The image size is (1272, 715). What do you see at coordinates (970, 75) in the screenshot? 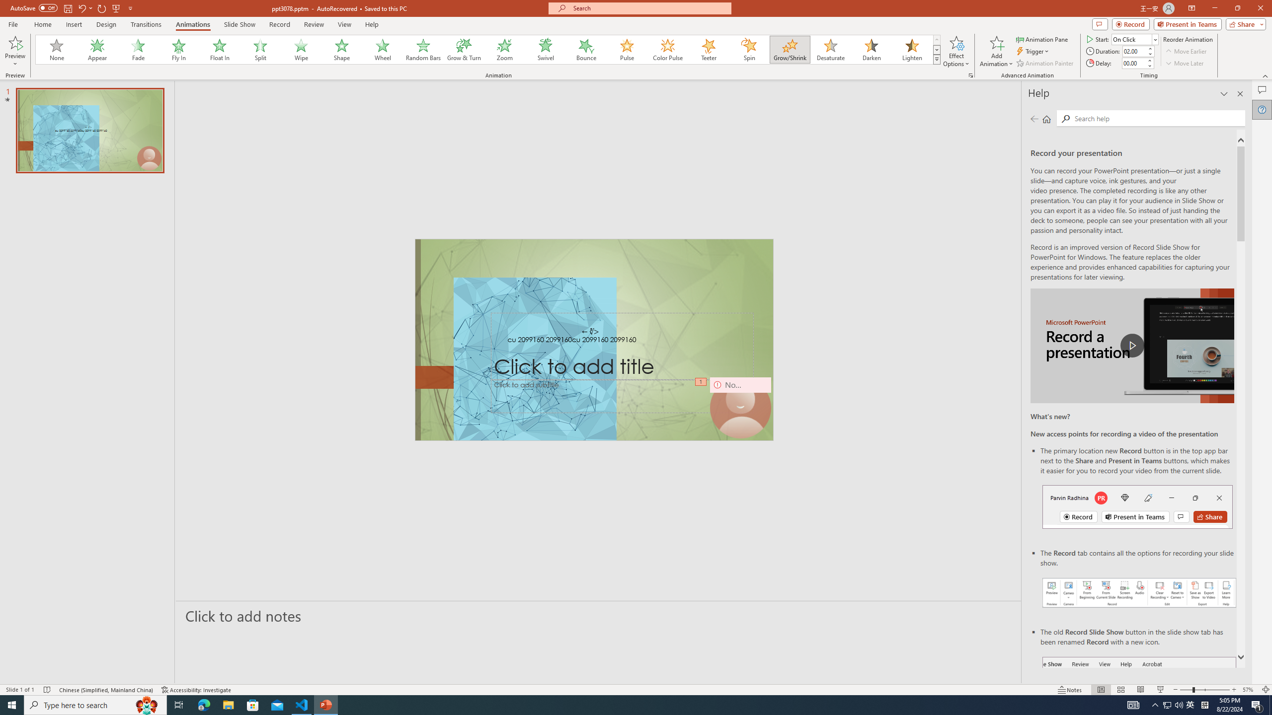
I see `More Options...` at bounding box center [970, 75].